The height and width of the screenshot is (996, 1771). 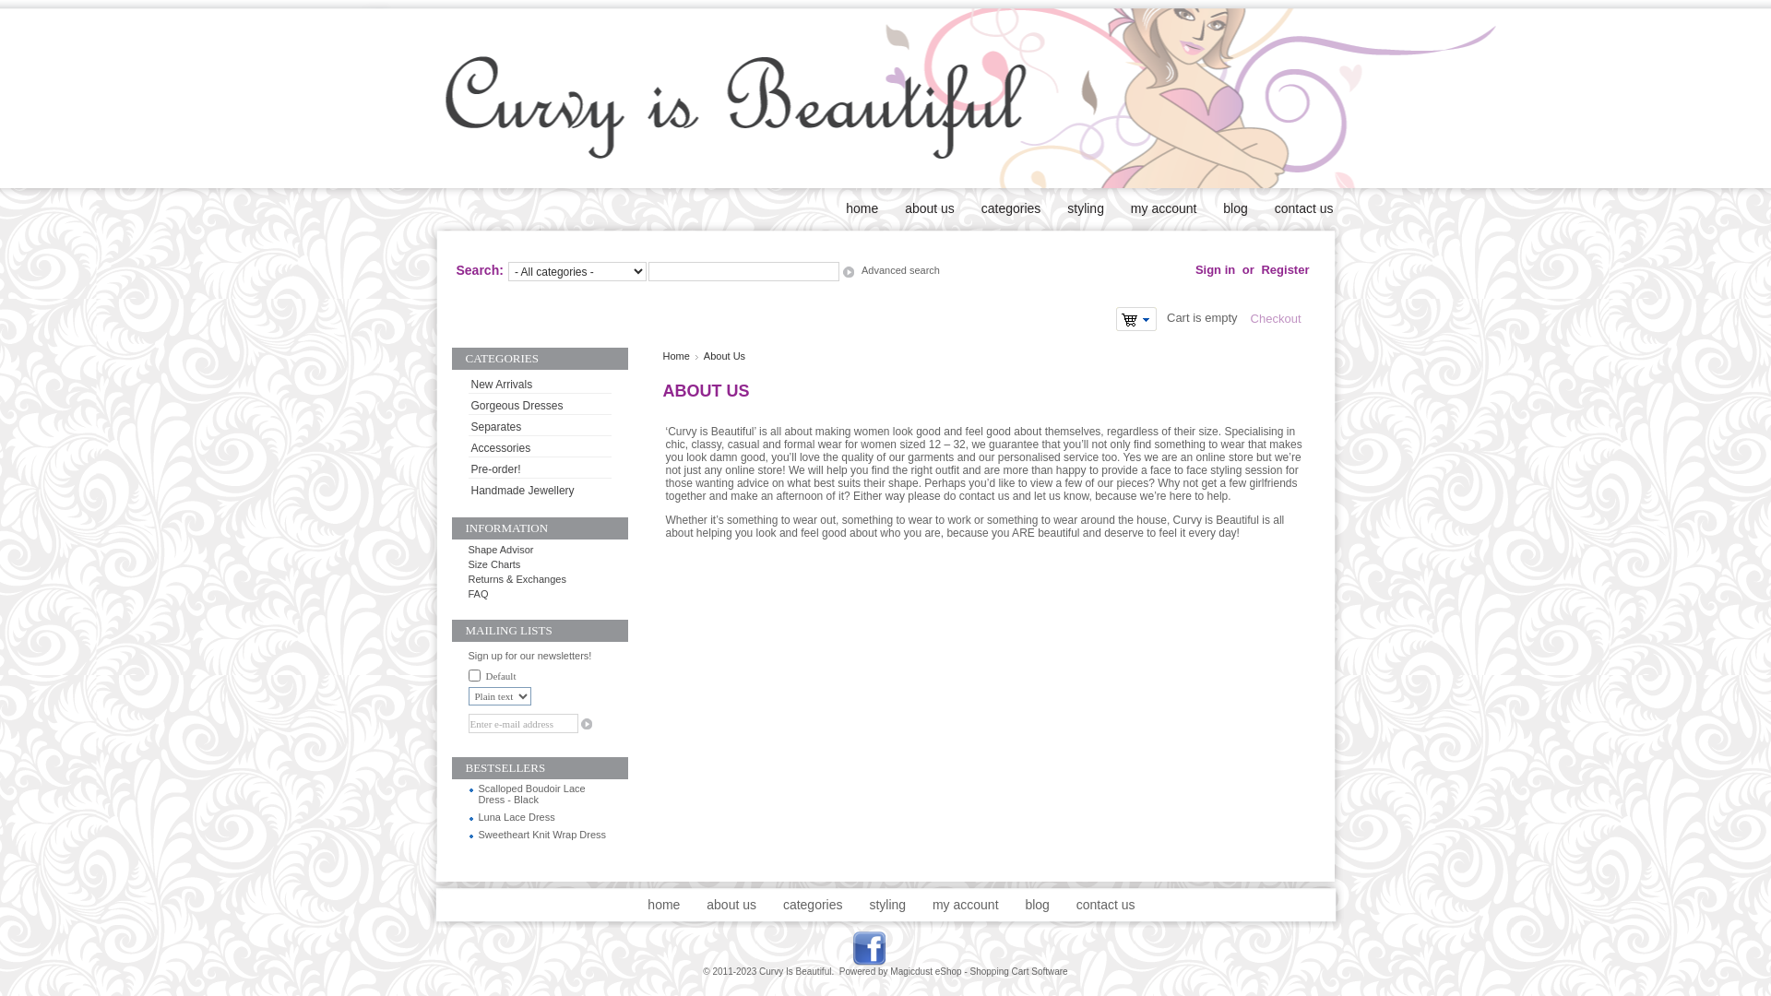 What do you see at coordinates (1216, 269) in the screenshot?
I see `Sign in` at bounding box center [1216, 269].